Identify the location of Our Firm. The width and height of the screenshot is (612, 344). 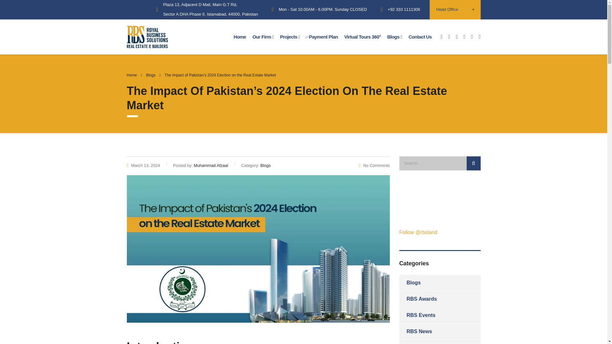
(263, 37).